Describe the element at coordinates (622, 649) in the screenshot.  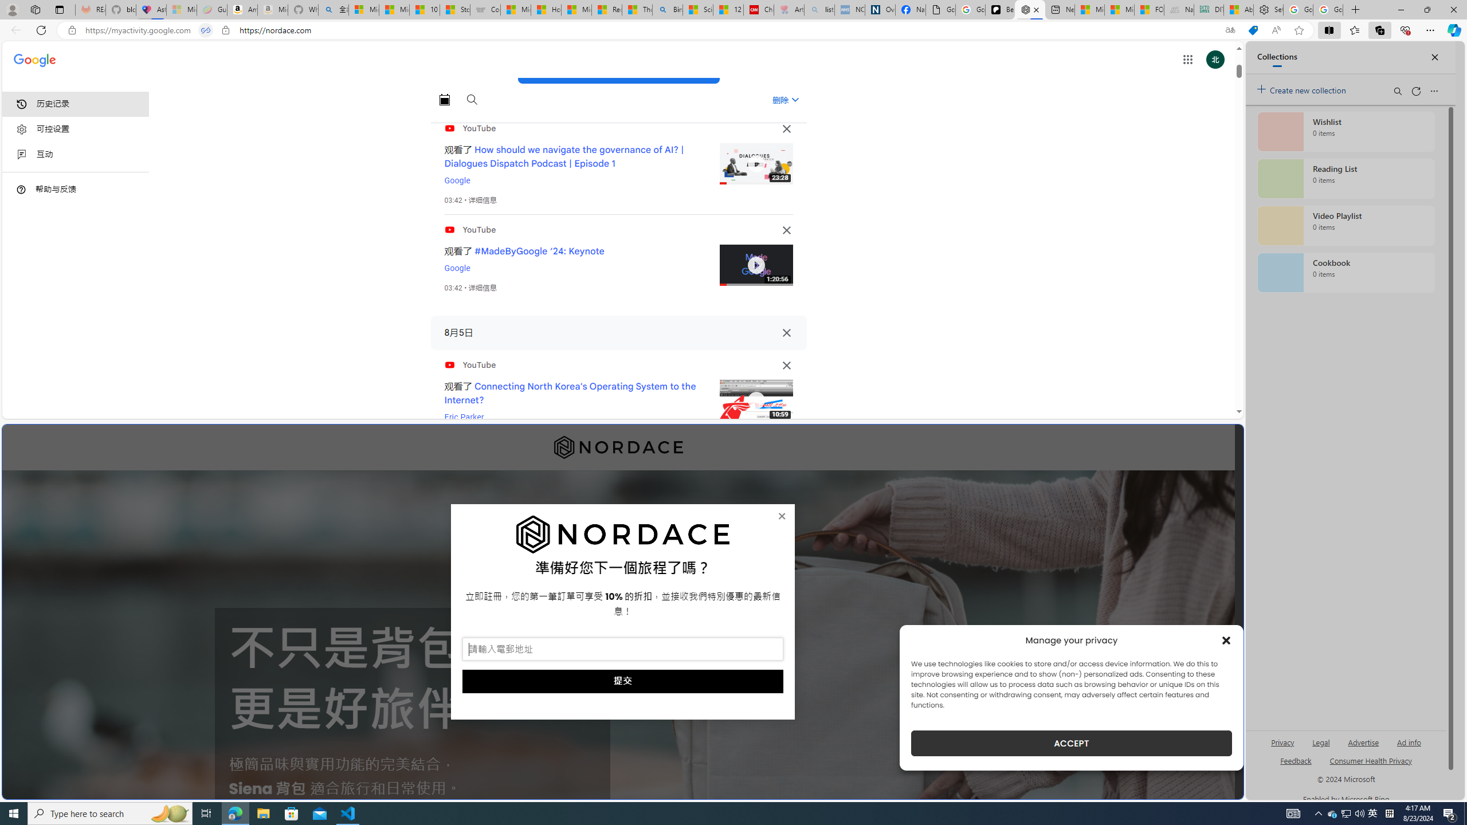
I see `AutomationID: input_5_1` at that location.